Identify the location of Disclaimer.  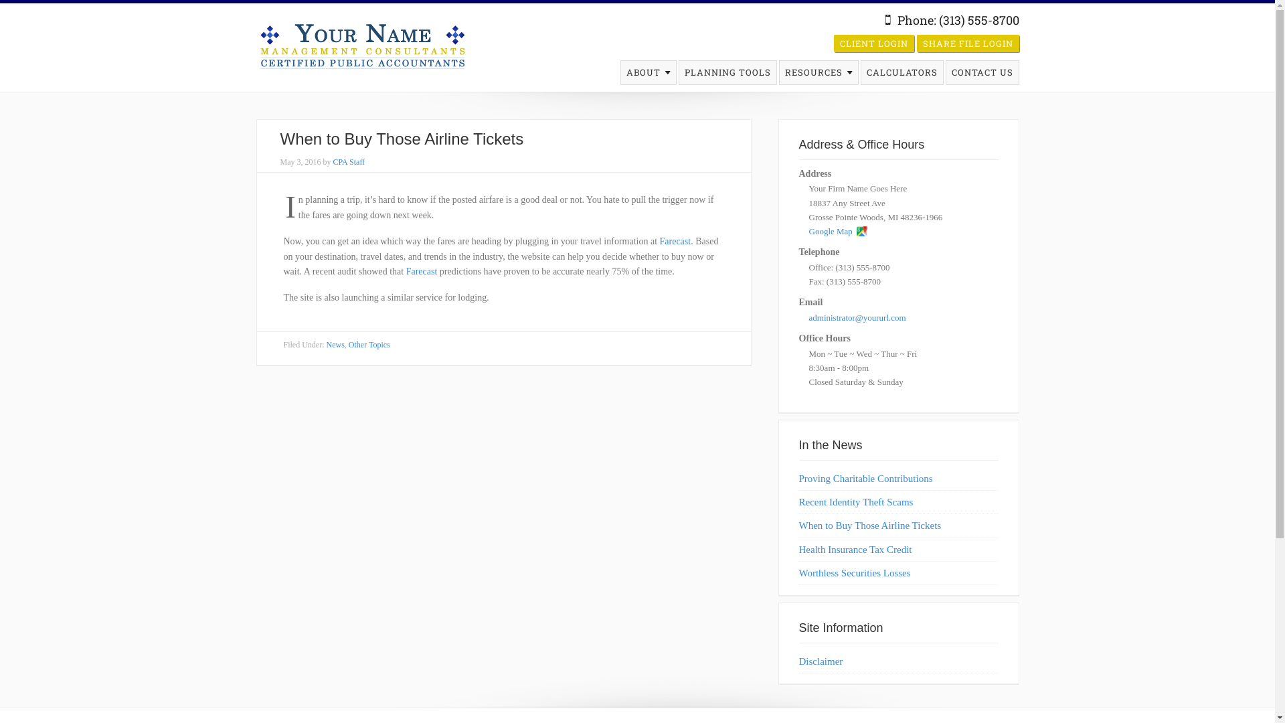
(821, 661).